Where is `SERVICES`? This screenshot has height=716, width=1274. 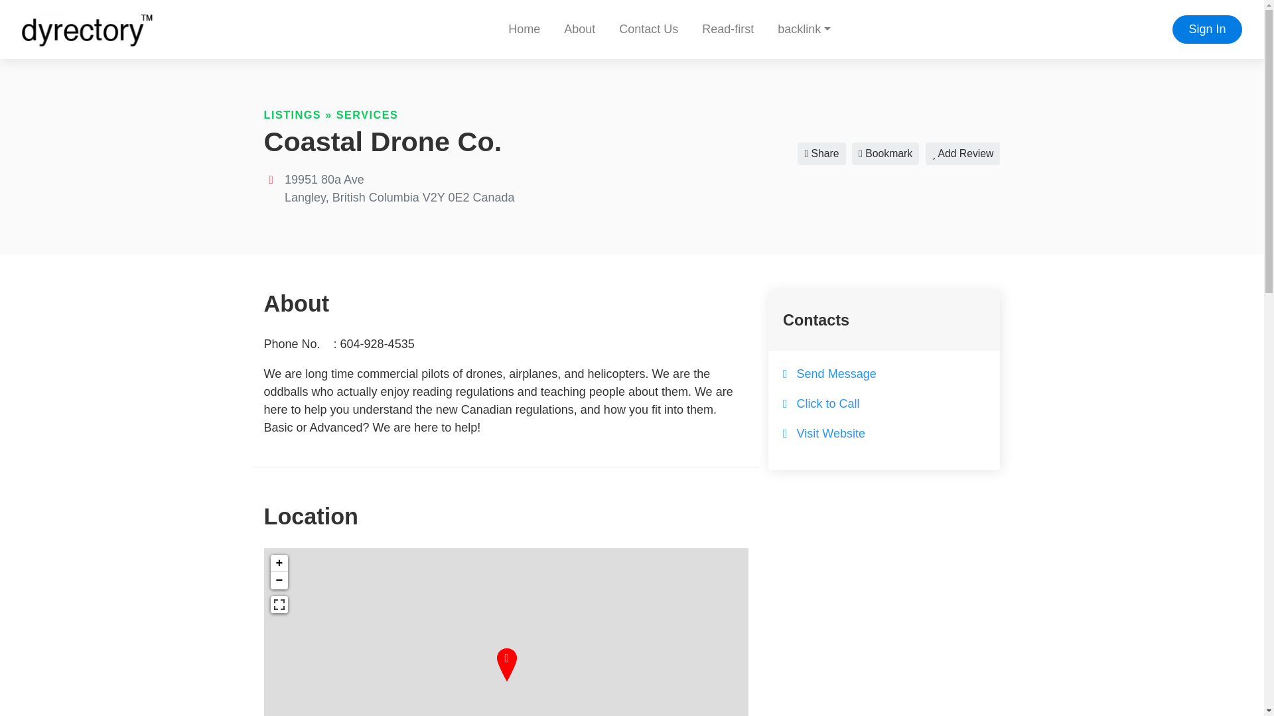
SERVICES is located at coordinates (367, 115).